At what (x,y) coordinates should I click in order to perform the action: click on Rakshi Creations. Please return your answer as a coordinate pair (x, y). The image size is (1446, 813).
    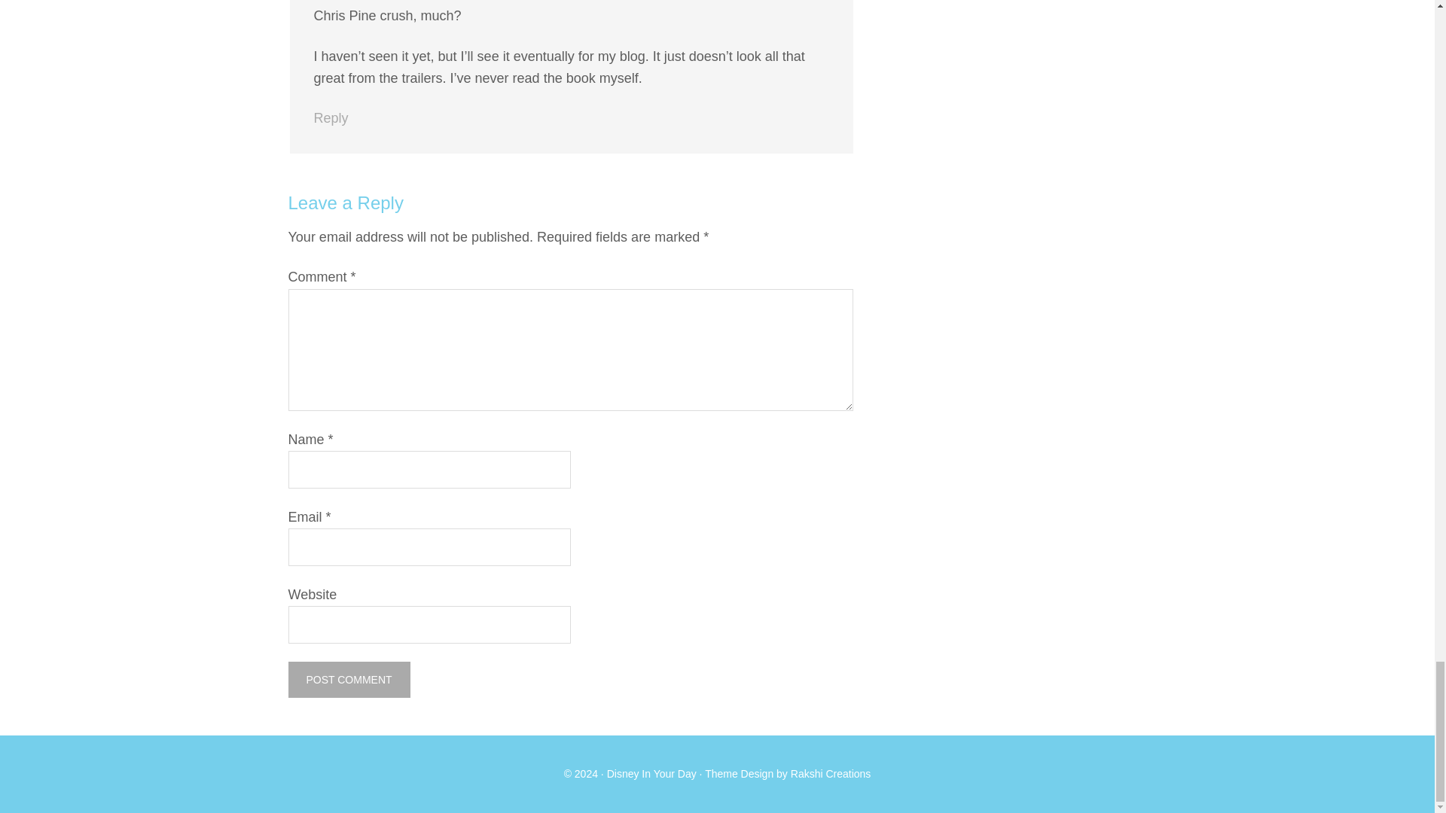
    Looking at the image, I should click on (831, 773).